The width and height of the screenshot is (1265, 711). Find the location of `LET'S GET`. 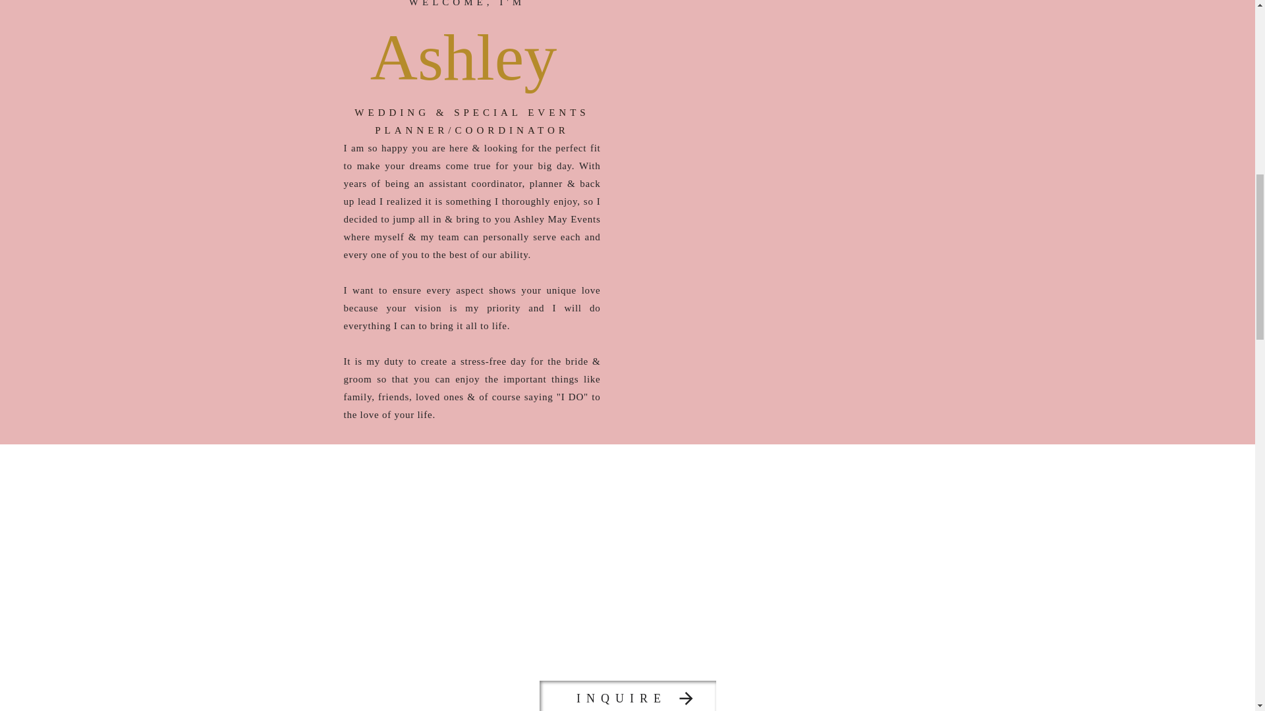

LET'S GET is located at coordinates (627, 552).